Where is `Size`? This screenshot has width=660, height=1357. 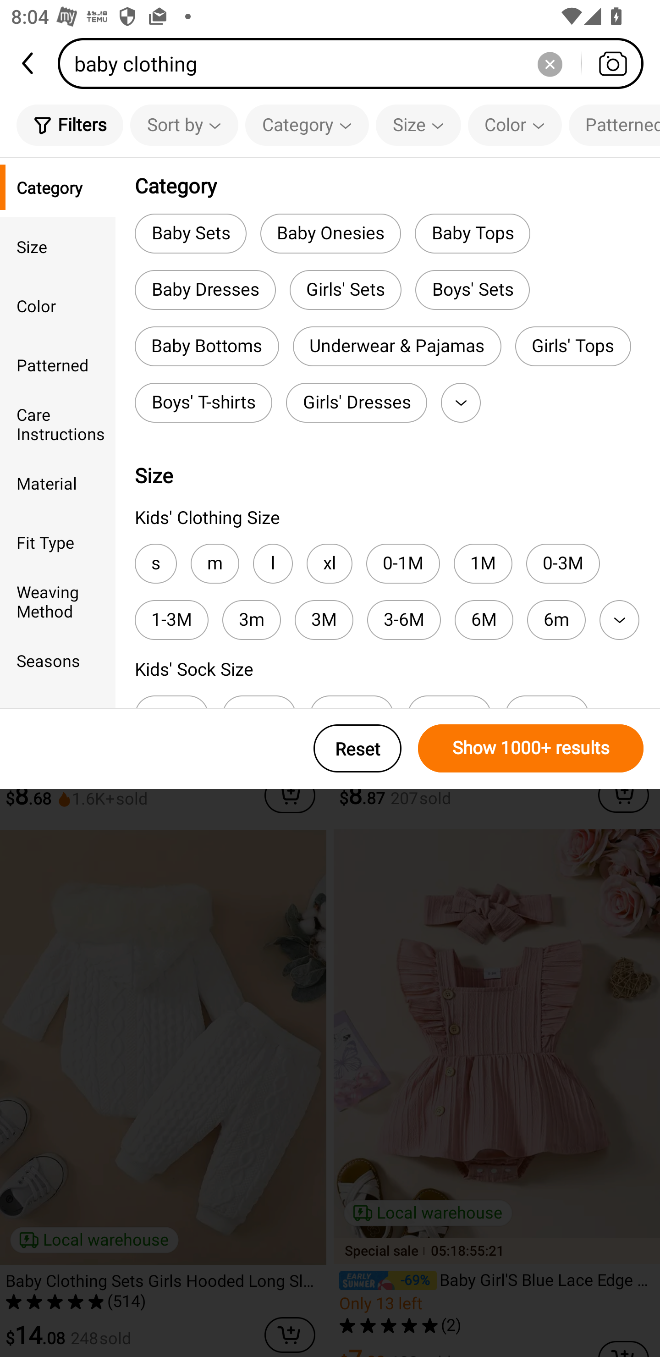 Size is located at coordinates (418, 125).